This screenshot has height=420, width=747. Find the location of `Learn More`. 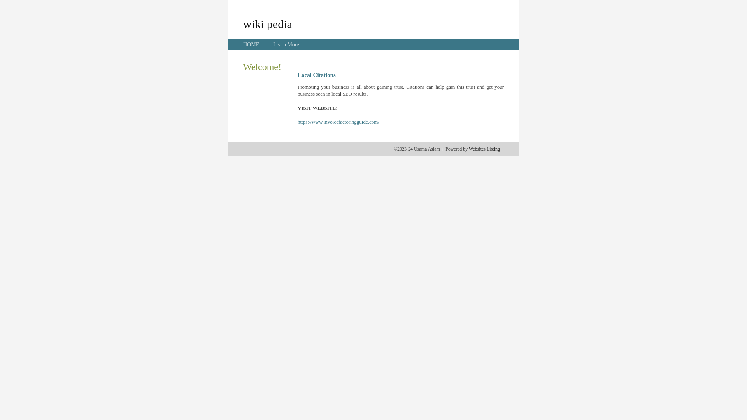

Learn More is located at coordinates (286, 44).